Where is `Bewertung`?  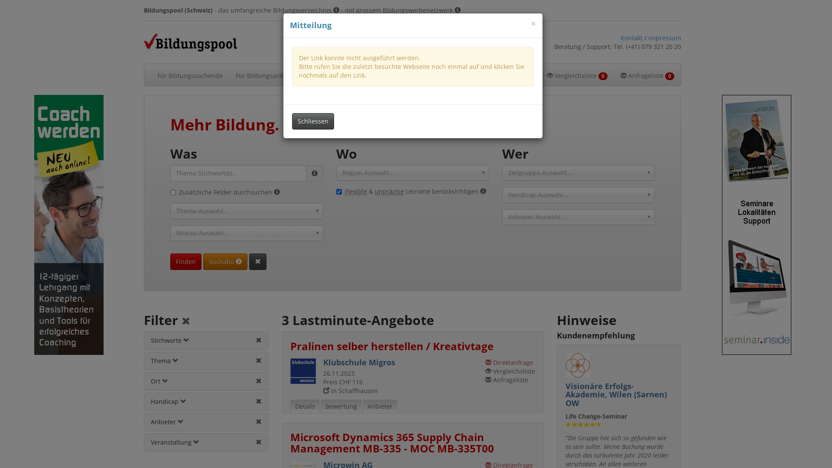 Bewertung is located at coordinates (341, 406).